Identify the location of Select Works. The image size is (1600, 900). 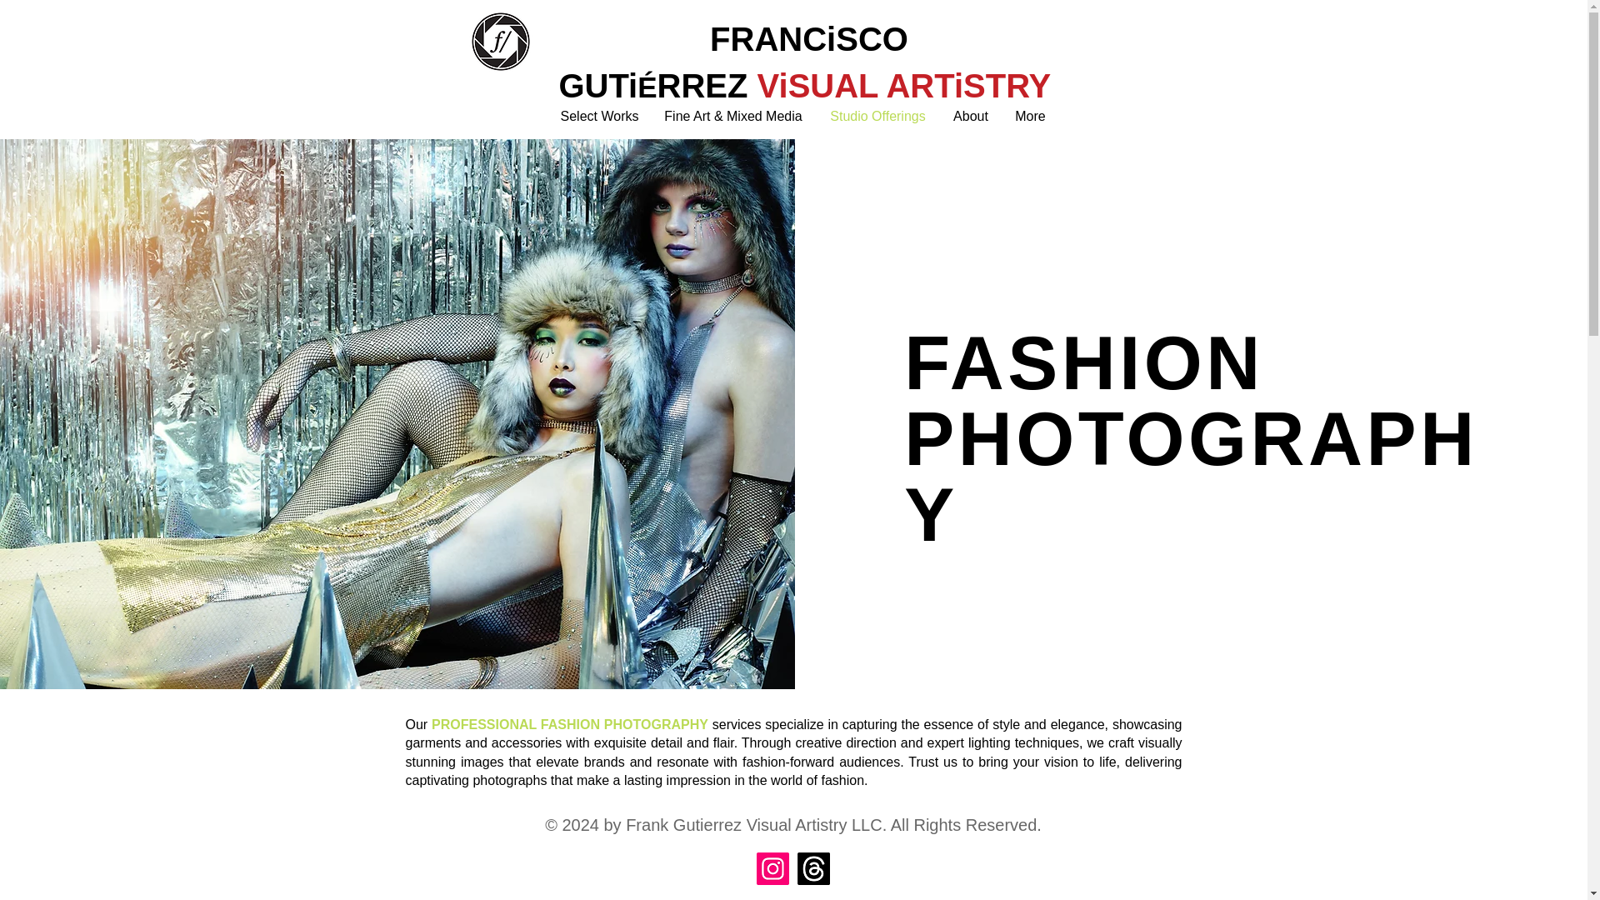
(600, 117).